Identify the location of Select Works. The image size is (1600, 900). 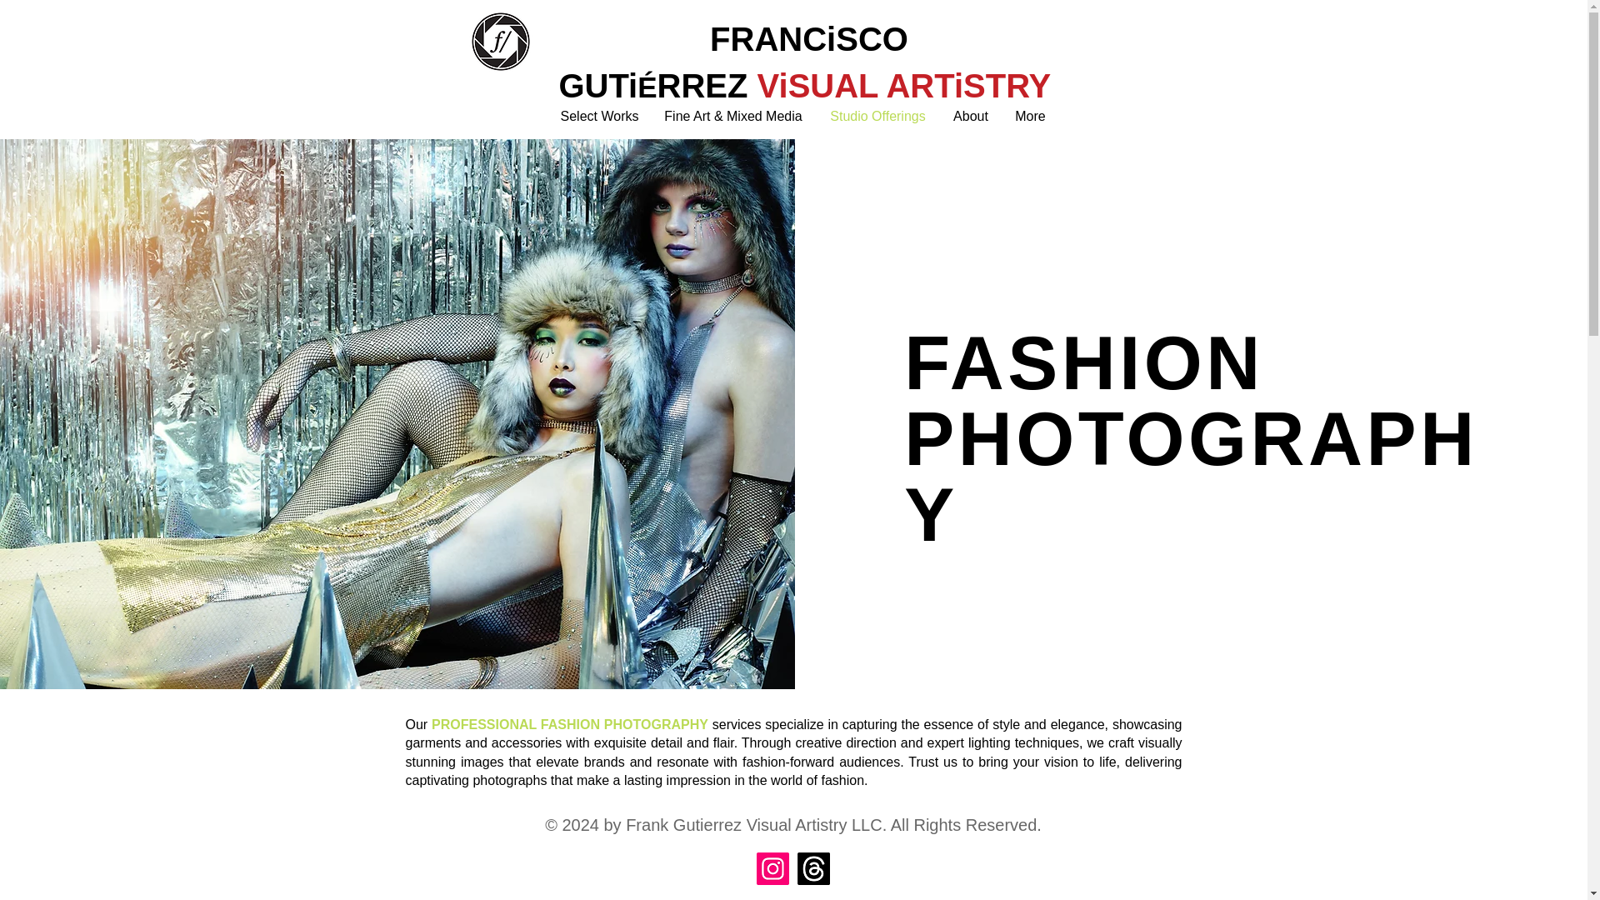
(600, 117).